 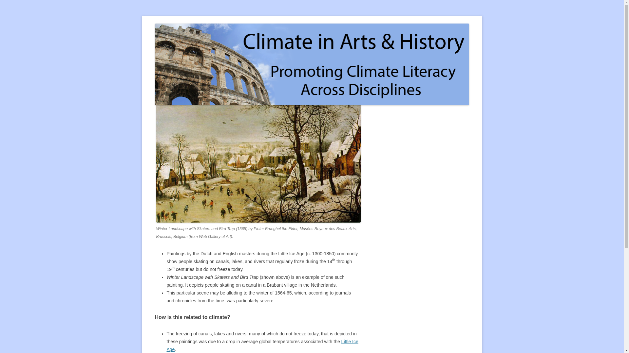 I want to click on Search, so click(x=447, y=82).